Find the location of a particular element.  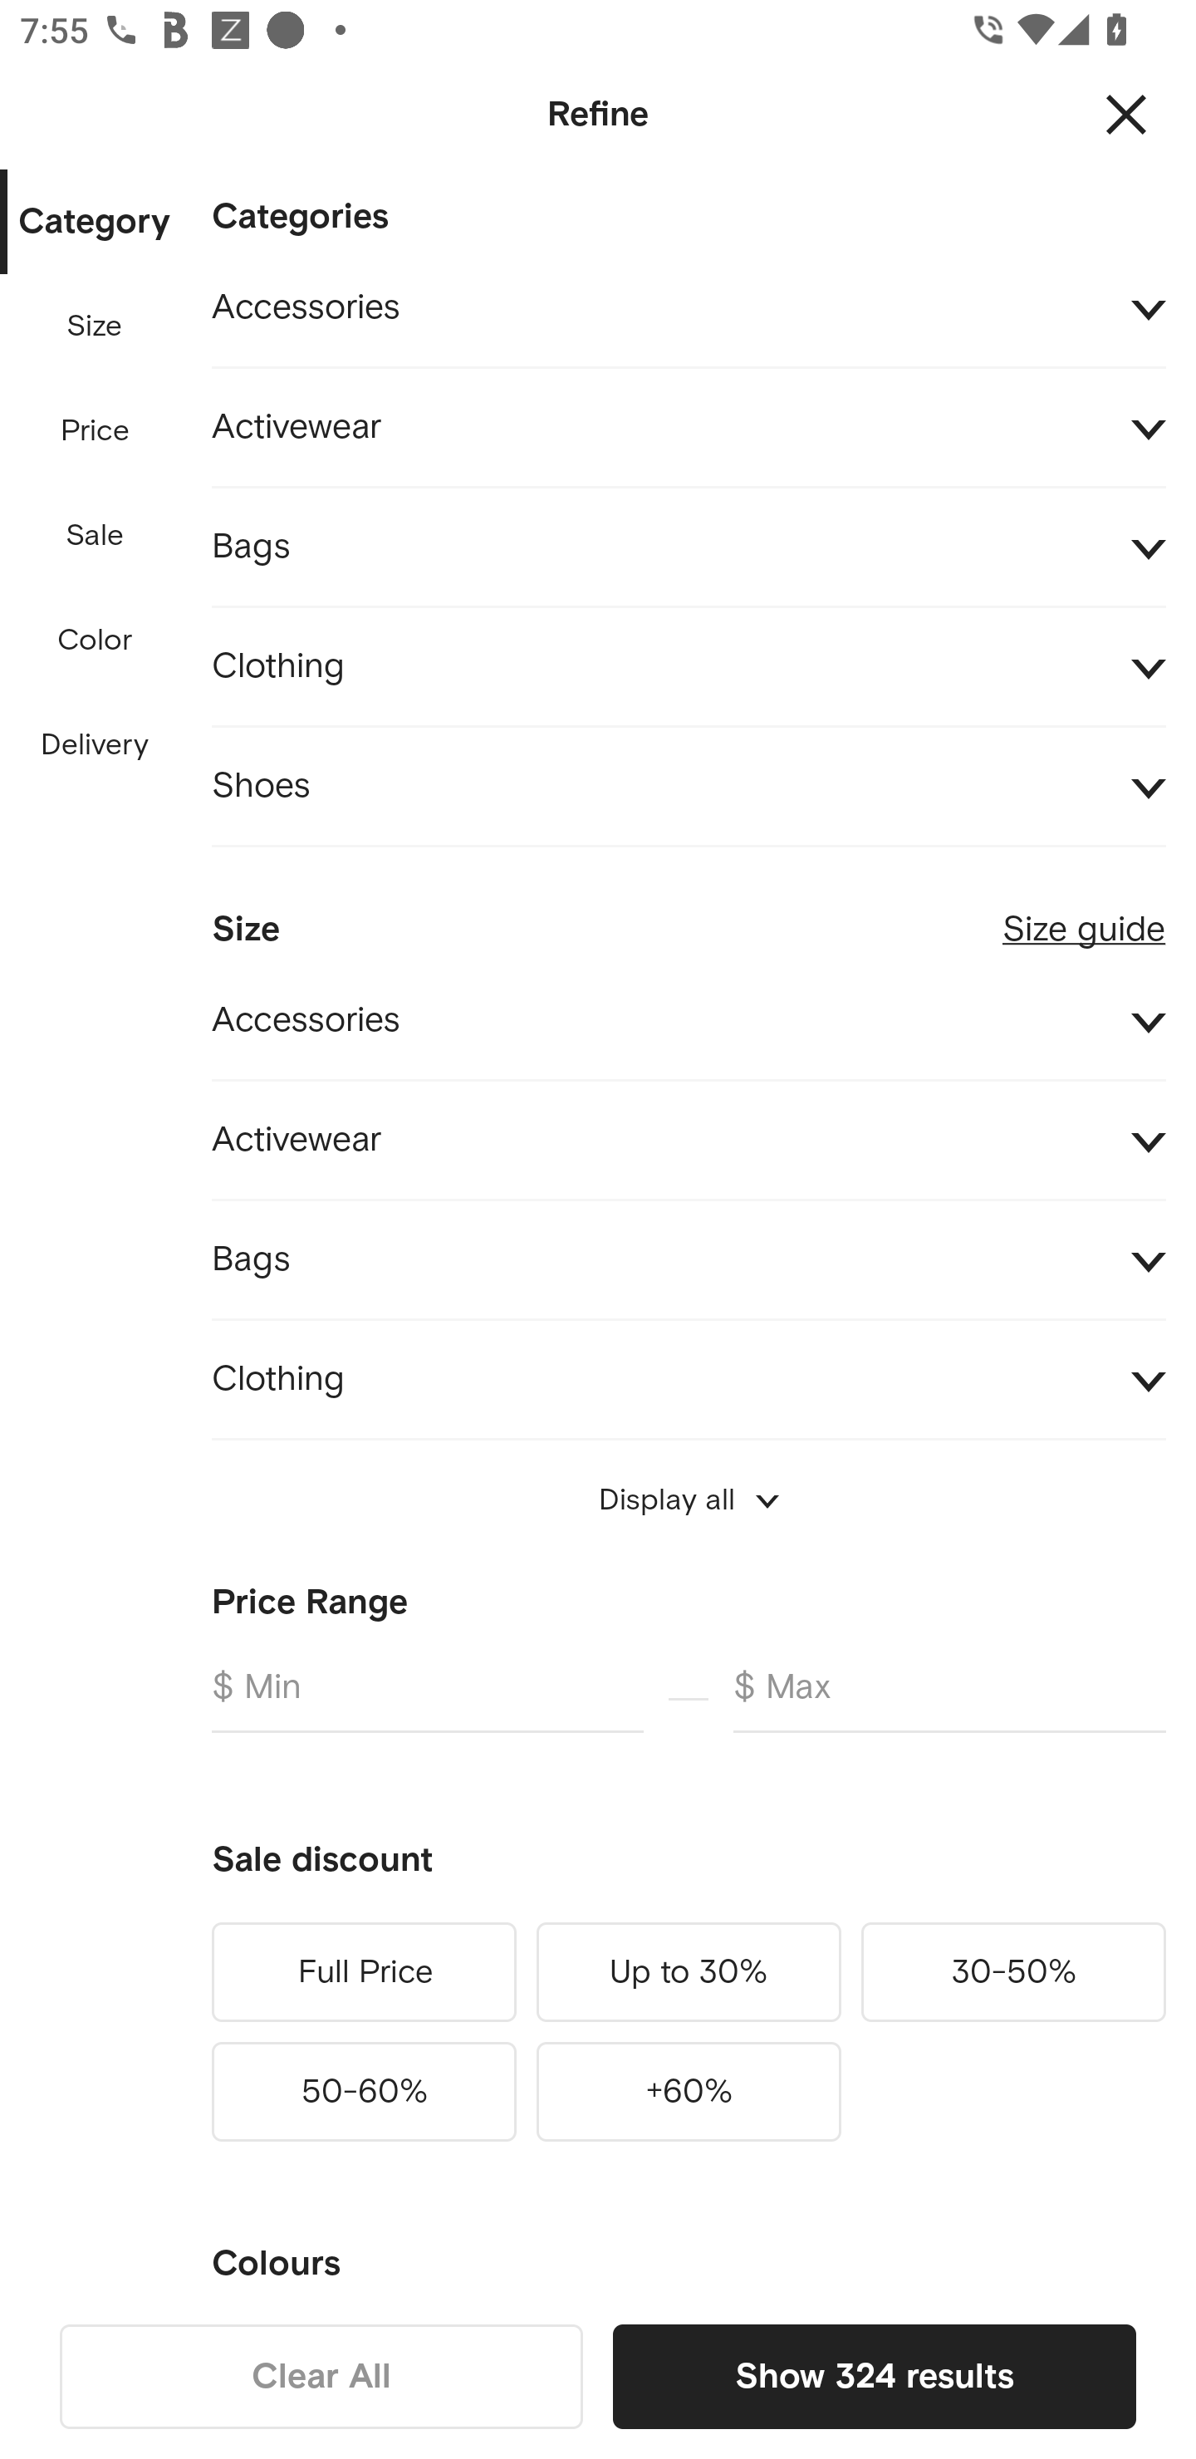

+60% is located at coordinates (689, 2091).